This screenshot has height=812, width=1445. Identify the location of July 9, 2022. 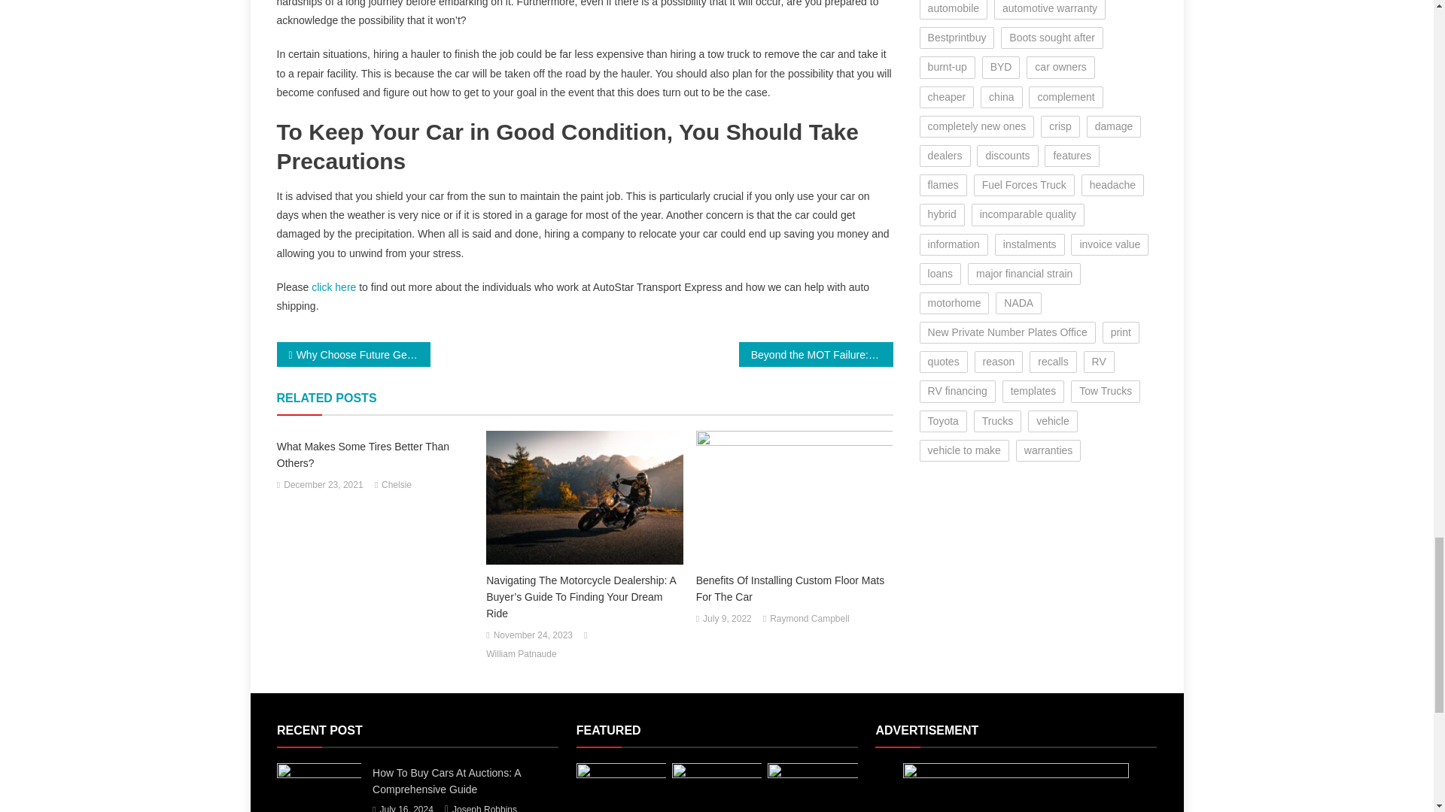
(727, 620).